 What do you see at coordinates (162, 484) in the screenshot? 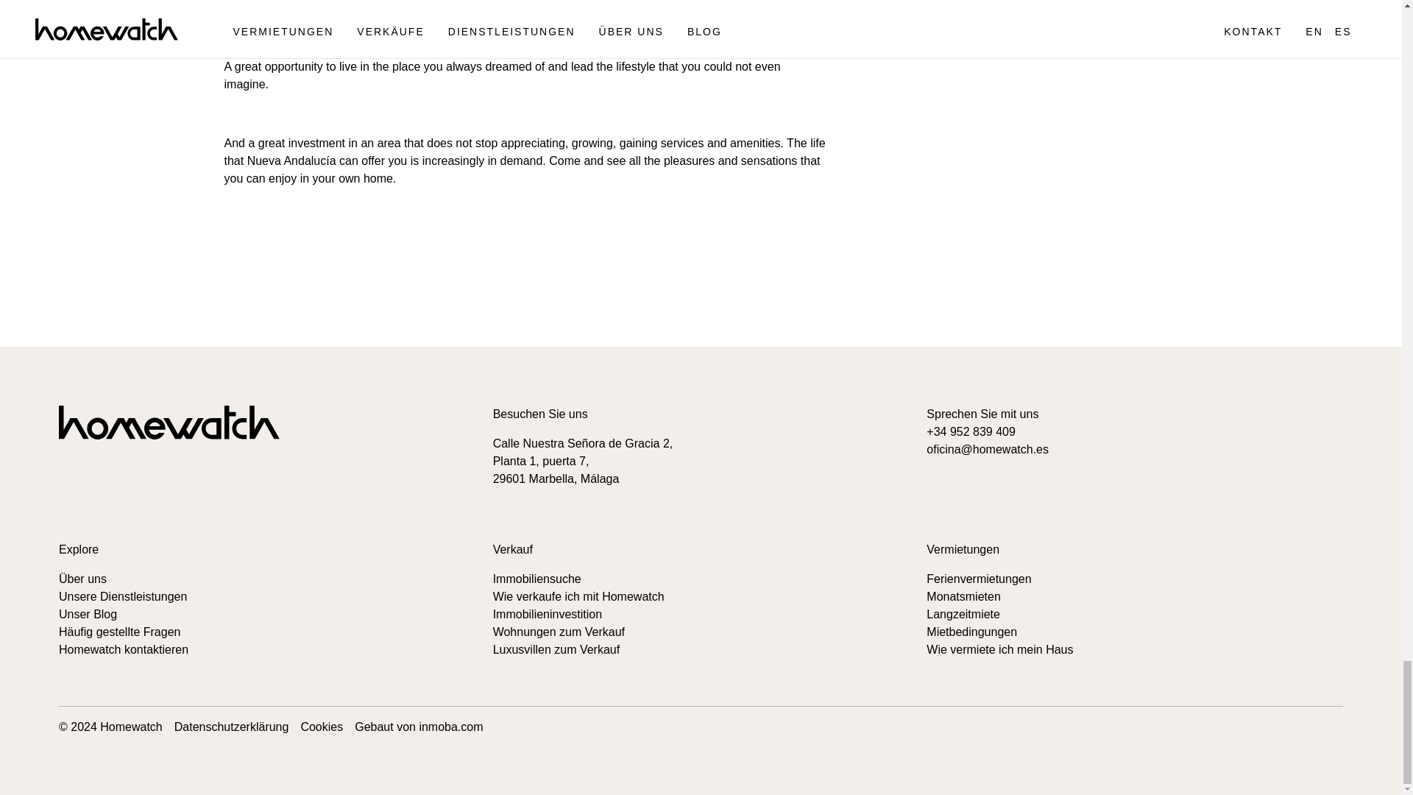
I see `Twitter` at bounding box center [162, 484].